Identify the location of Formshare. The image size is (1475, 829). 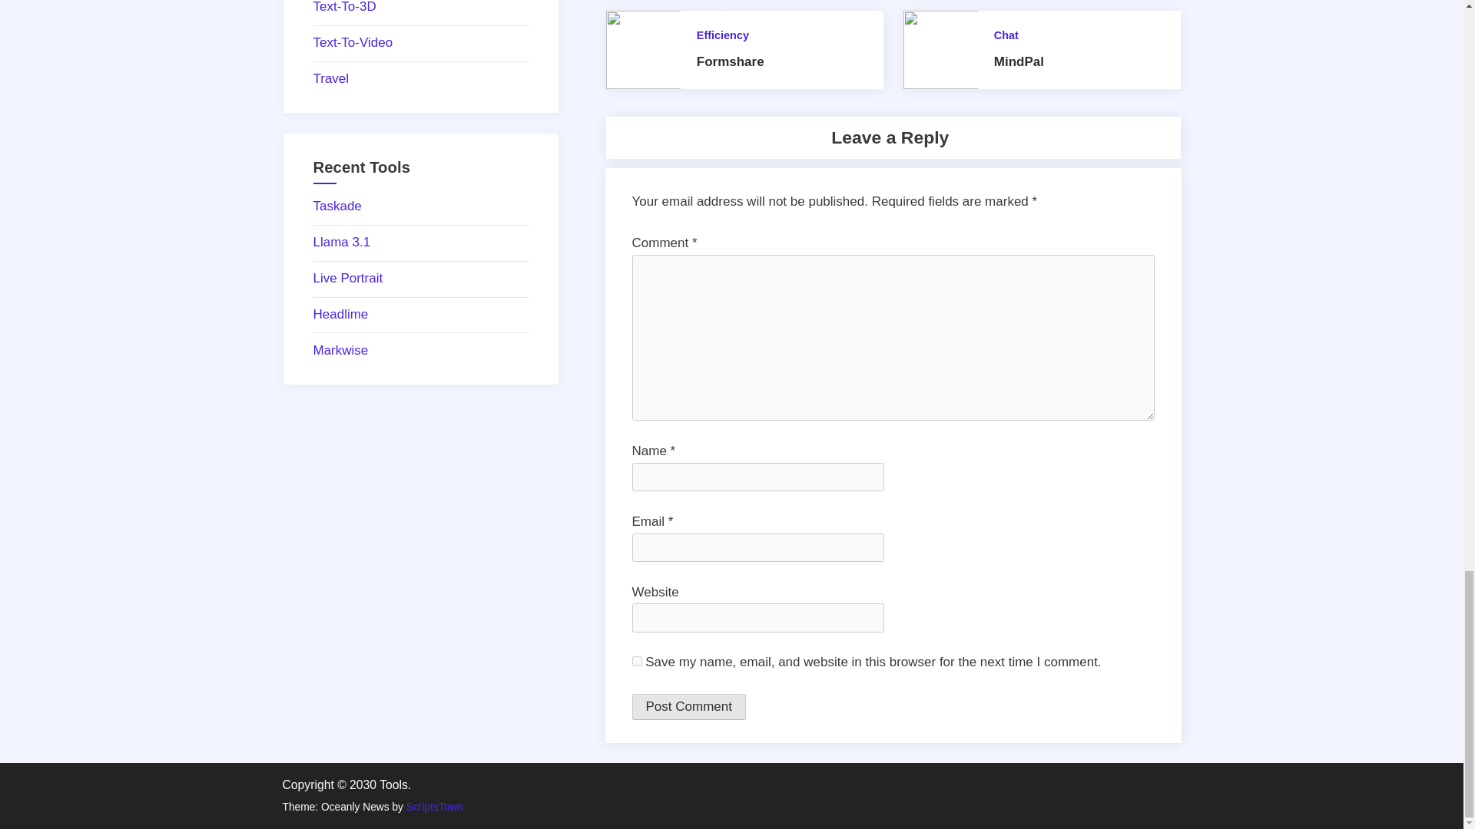
(730, 61).